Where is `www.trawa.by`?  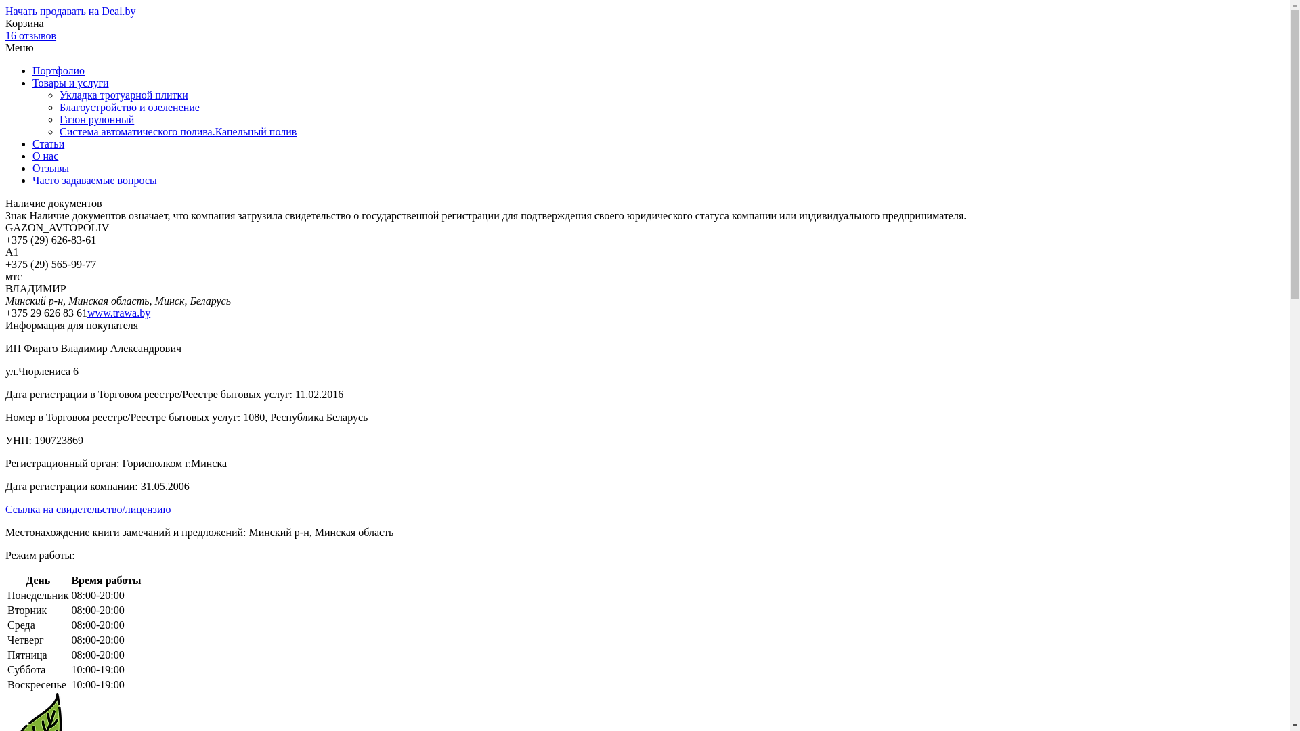 www.trawa.by is located at coordinates (119, 313).